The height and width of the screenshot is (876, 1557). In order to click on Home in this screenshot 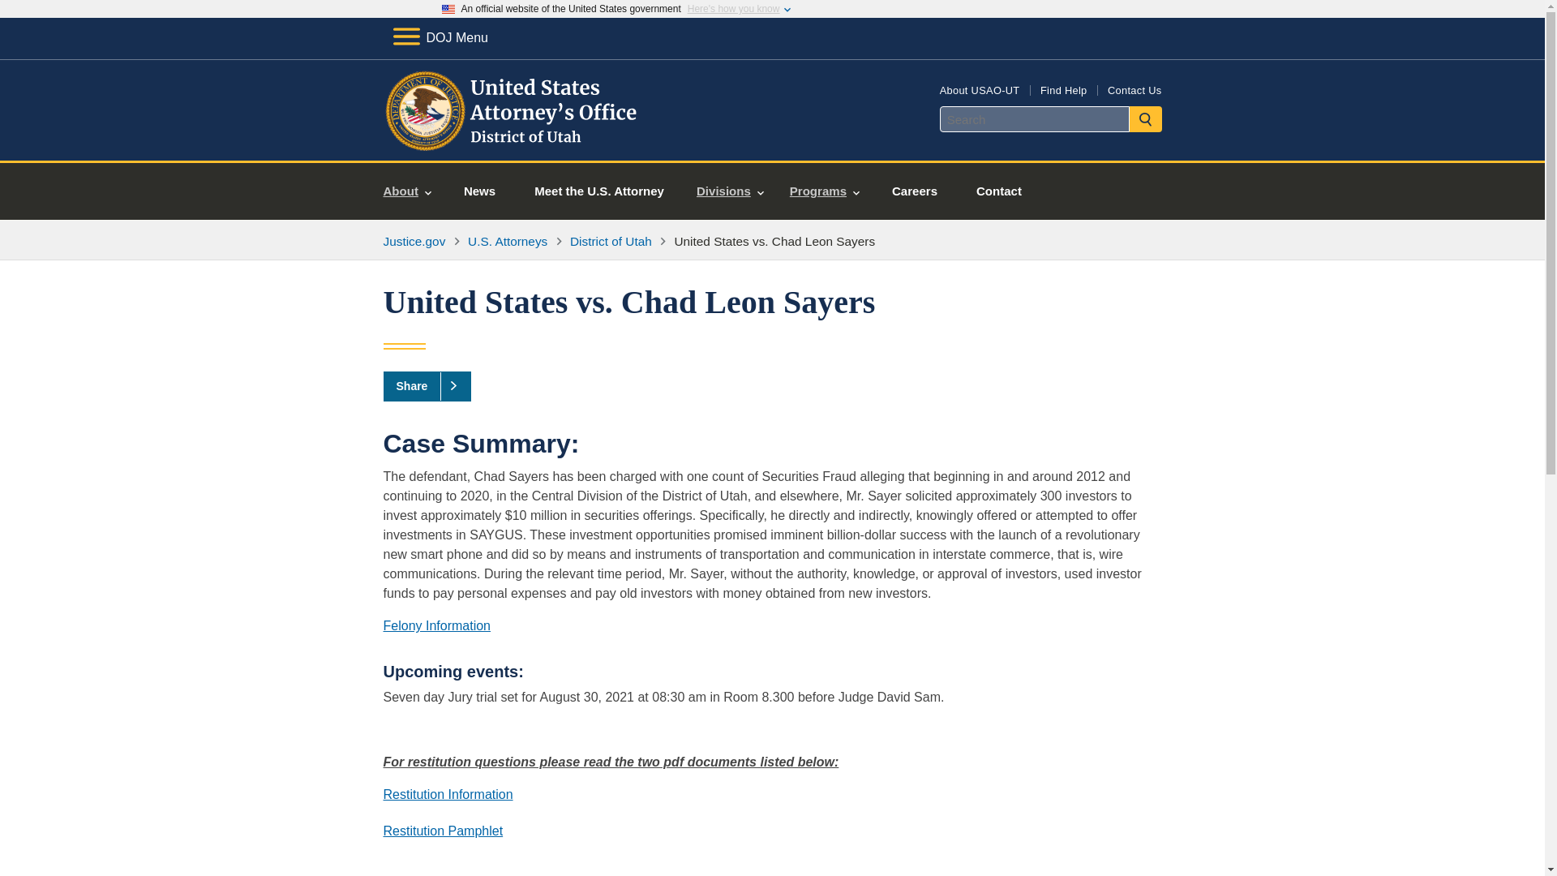, I will do `click(513, 141)`.